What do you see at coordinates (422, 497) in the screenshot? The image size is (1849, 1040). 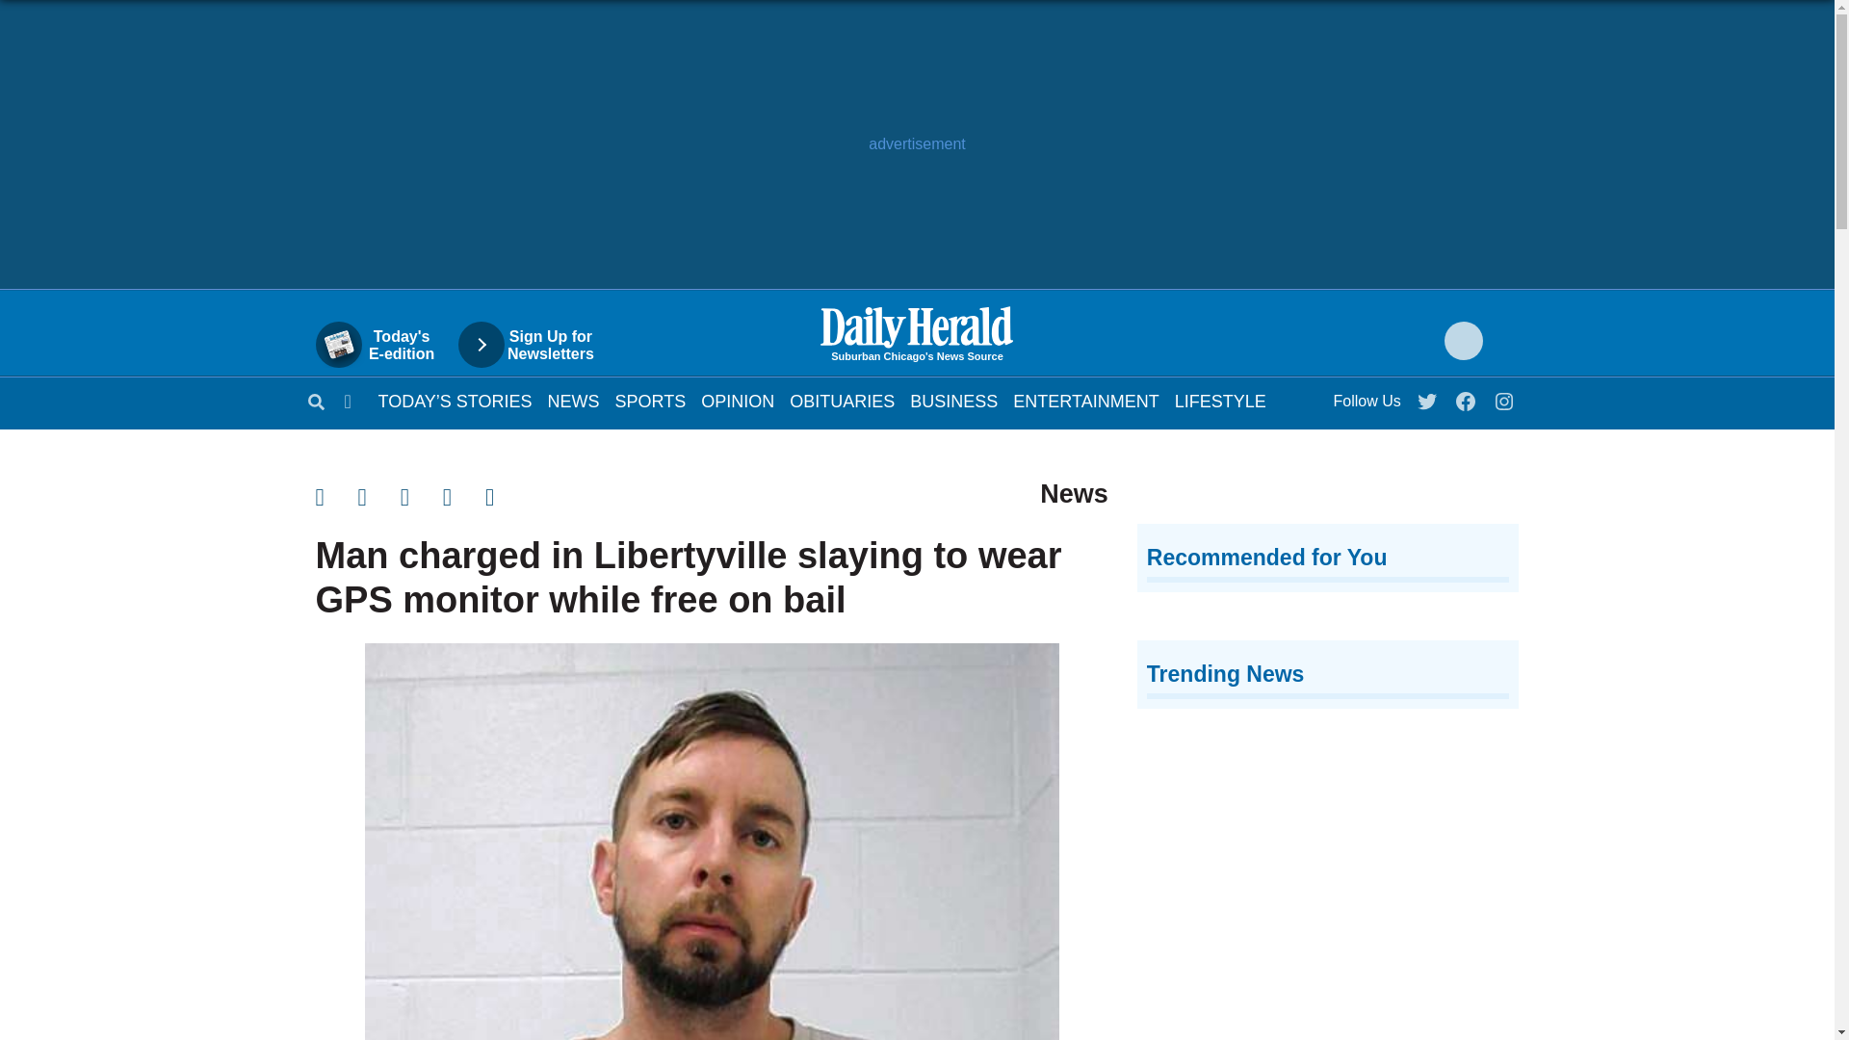 I see `Share via Email` at bounding box center [422, 497].